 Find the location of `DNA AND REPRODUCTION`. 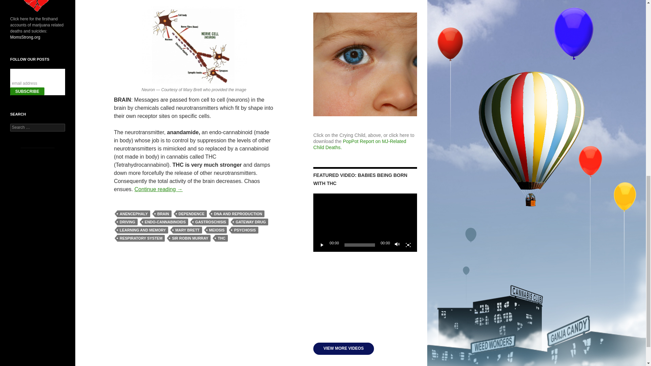

DNA AND REPRODUCTION is located at coordinates (238, 214).